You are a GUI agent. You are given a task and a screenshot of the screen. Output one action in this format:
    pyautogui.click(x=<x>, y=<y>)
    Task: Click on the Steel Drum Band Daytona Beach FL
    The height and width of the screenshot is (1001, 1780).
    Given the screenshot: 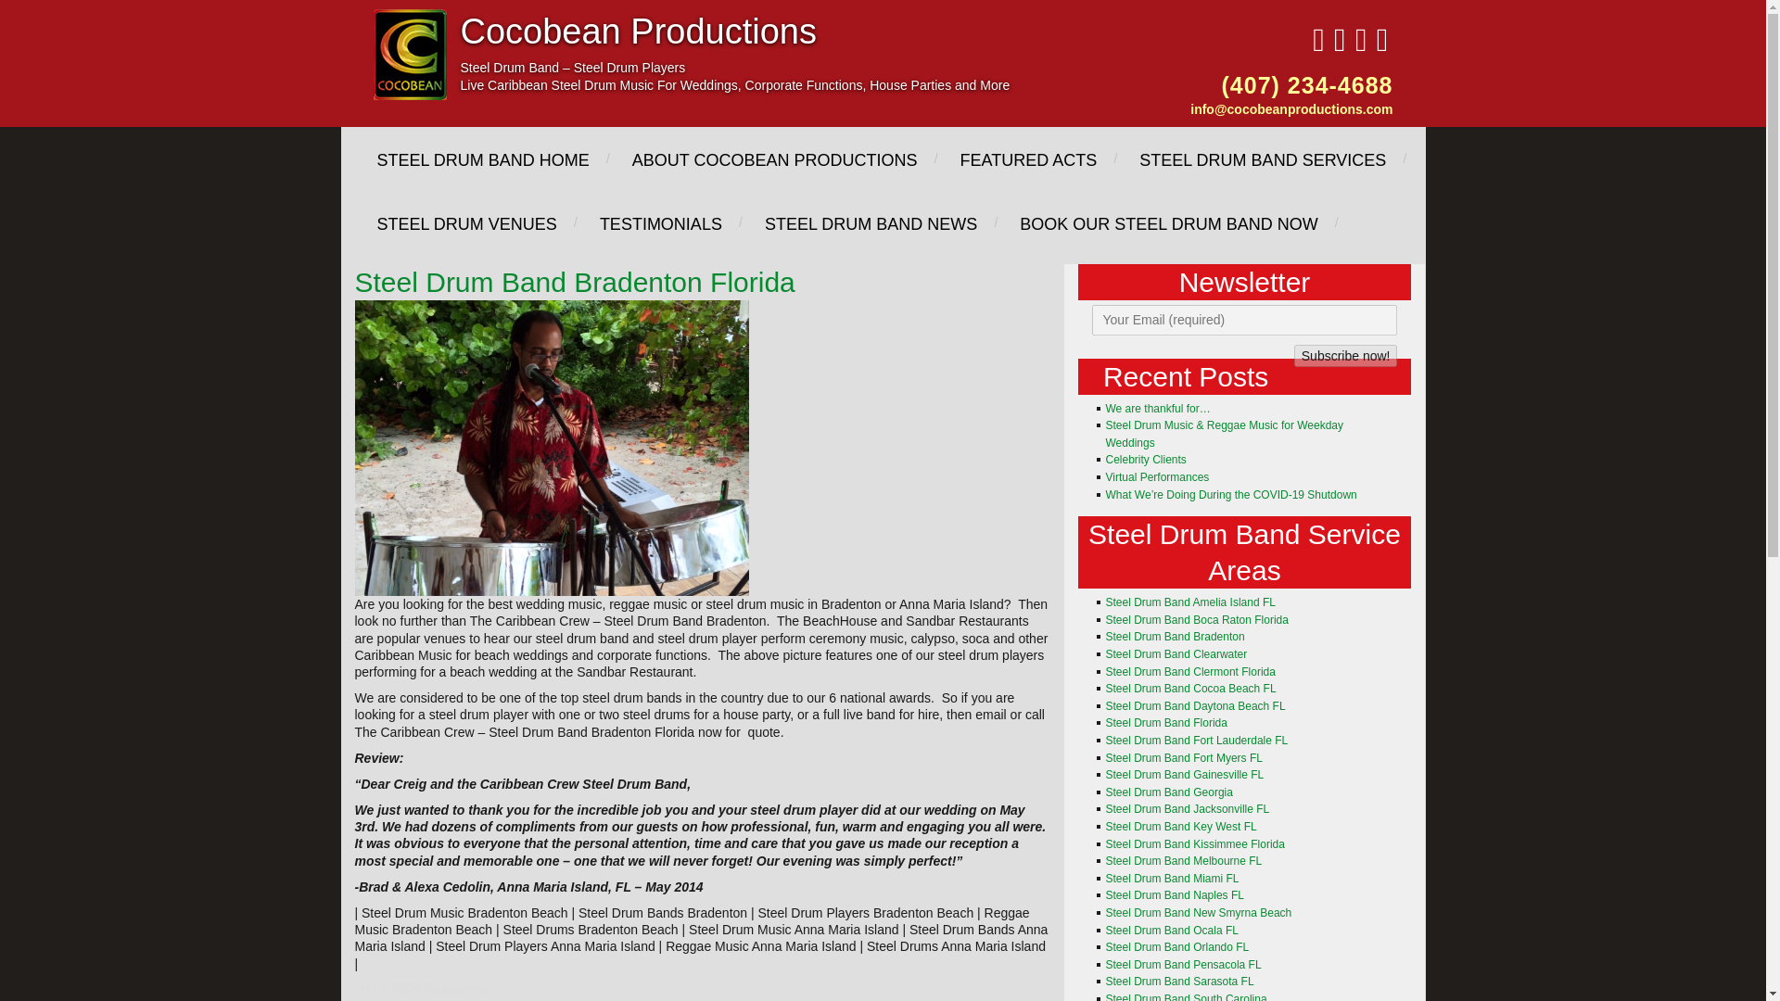 What is the action you would take?
    pyautogui.click(x=1195, y=705)
    